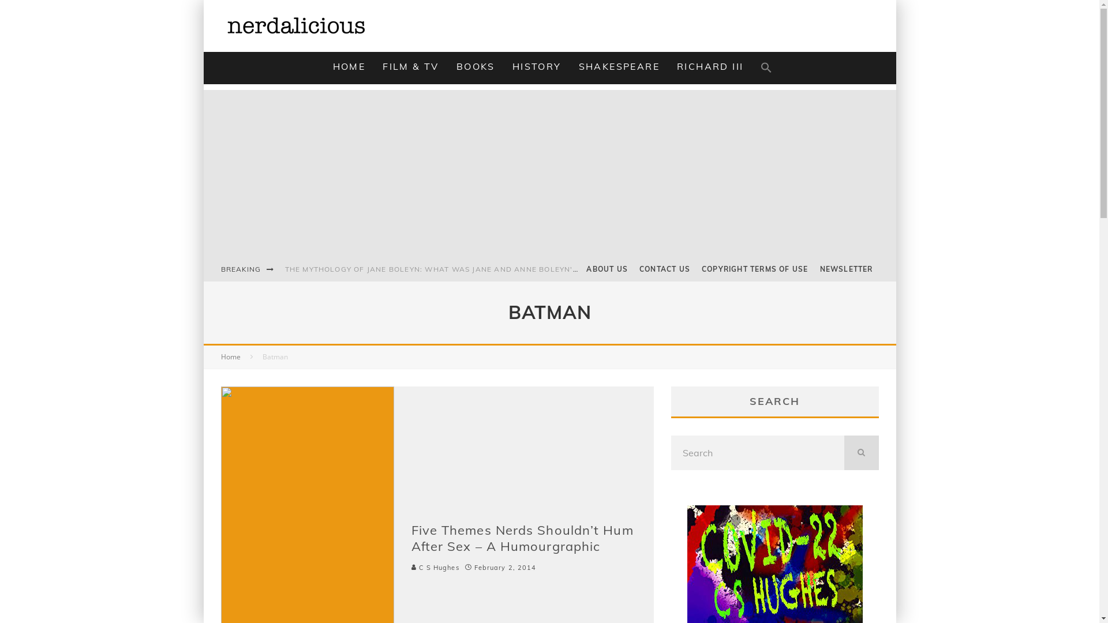 The height and width of the screenshot is (623, 1108). I want to click on HISTORY, so click(537, 66).